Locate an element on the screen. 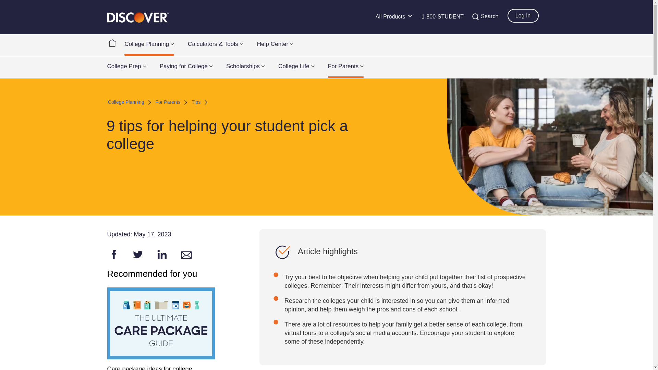  Log In is located at coordinates (523, 15).